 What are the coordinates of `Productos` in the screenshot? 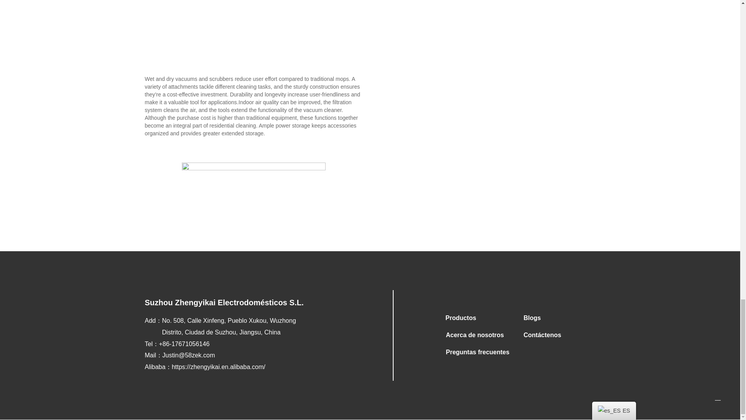 It's located at (479, 318).